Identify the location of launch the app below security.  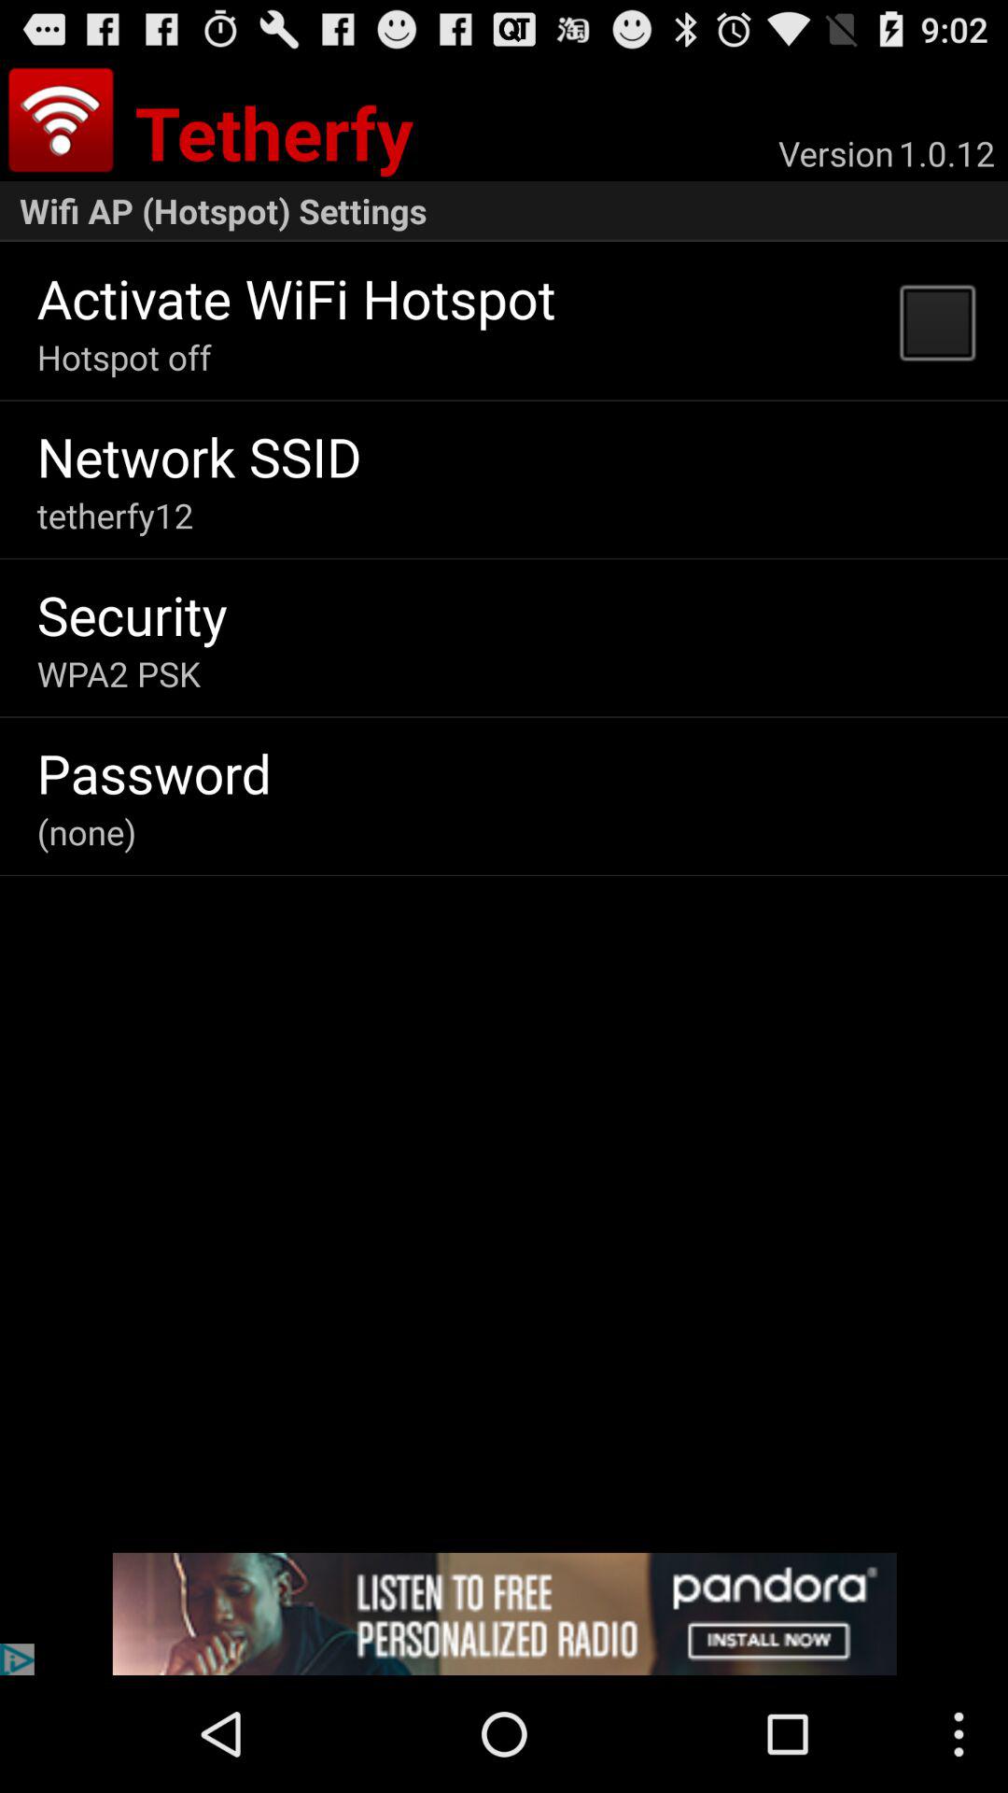
(119, 673).